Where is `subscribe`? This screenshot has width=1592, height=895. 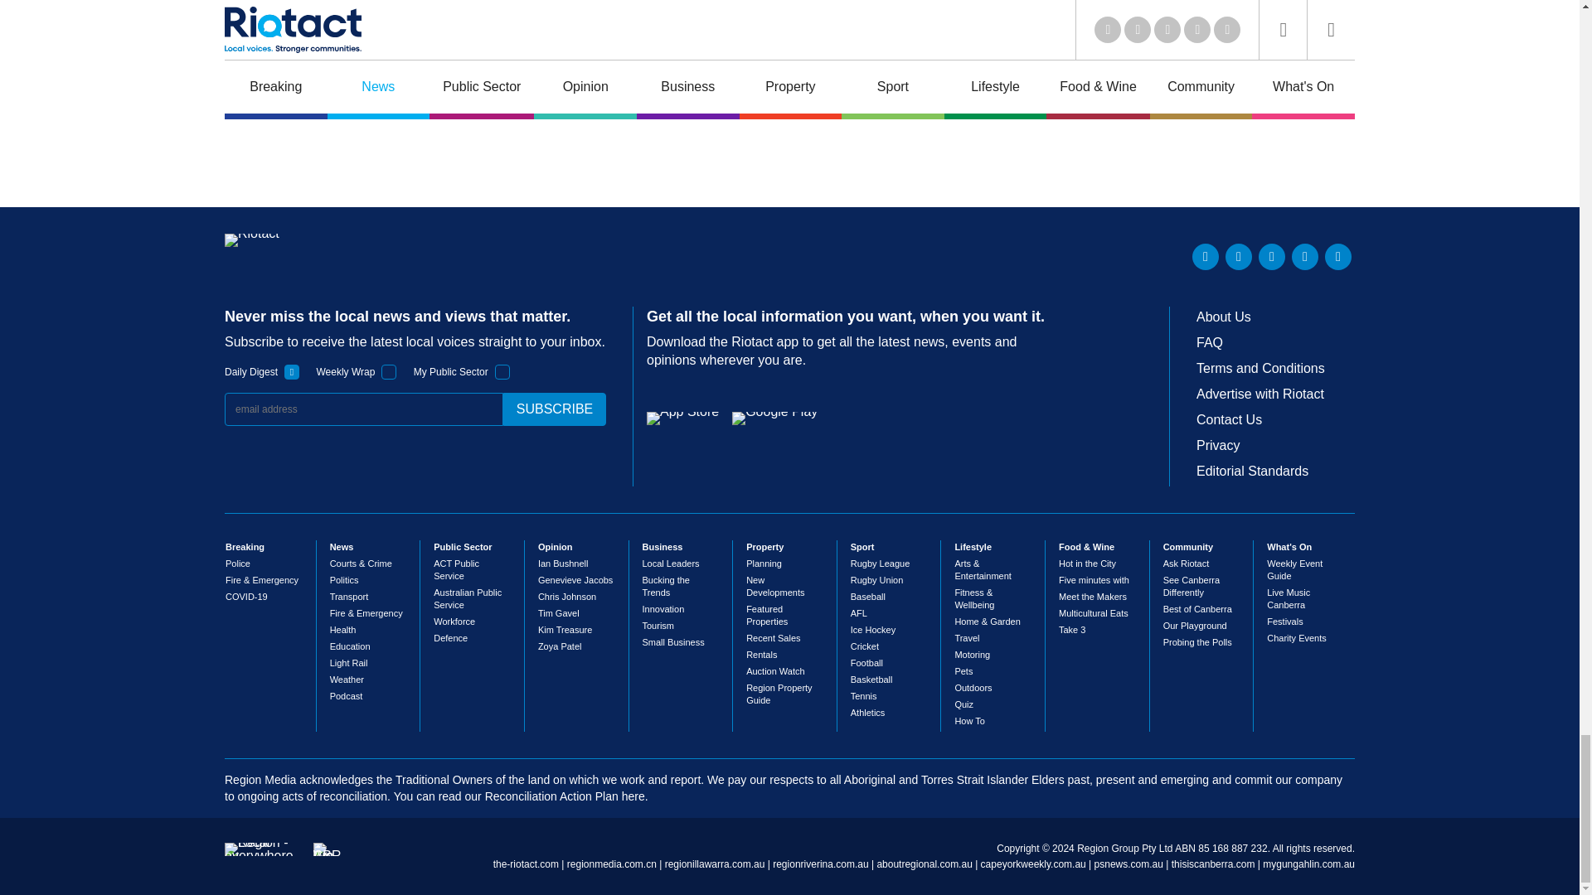 subscribe is located at coordinates (554, 409).